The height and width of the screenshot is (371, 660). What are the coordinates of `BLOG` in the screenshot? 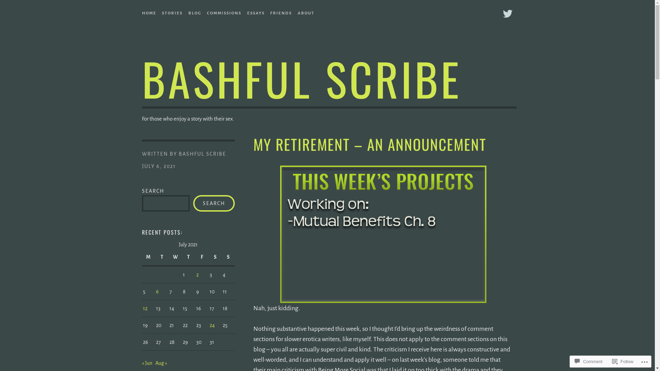 It's located at (195, 12).